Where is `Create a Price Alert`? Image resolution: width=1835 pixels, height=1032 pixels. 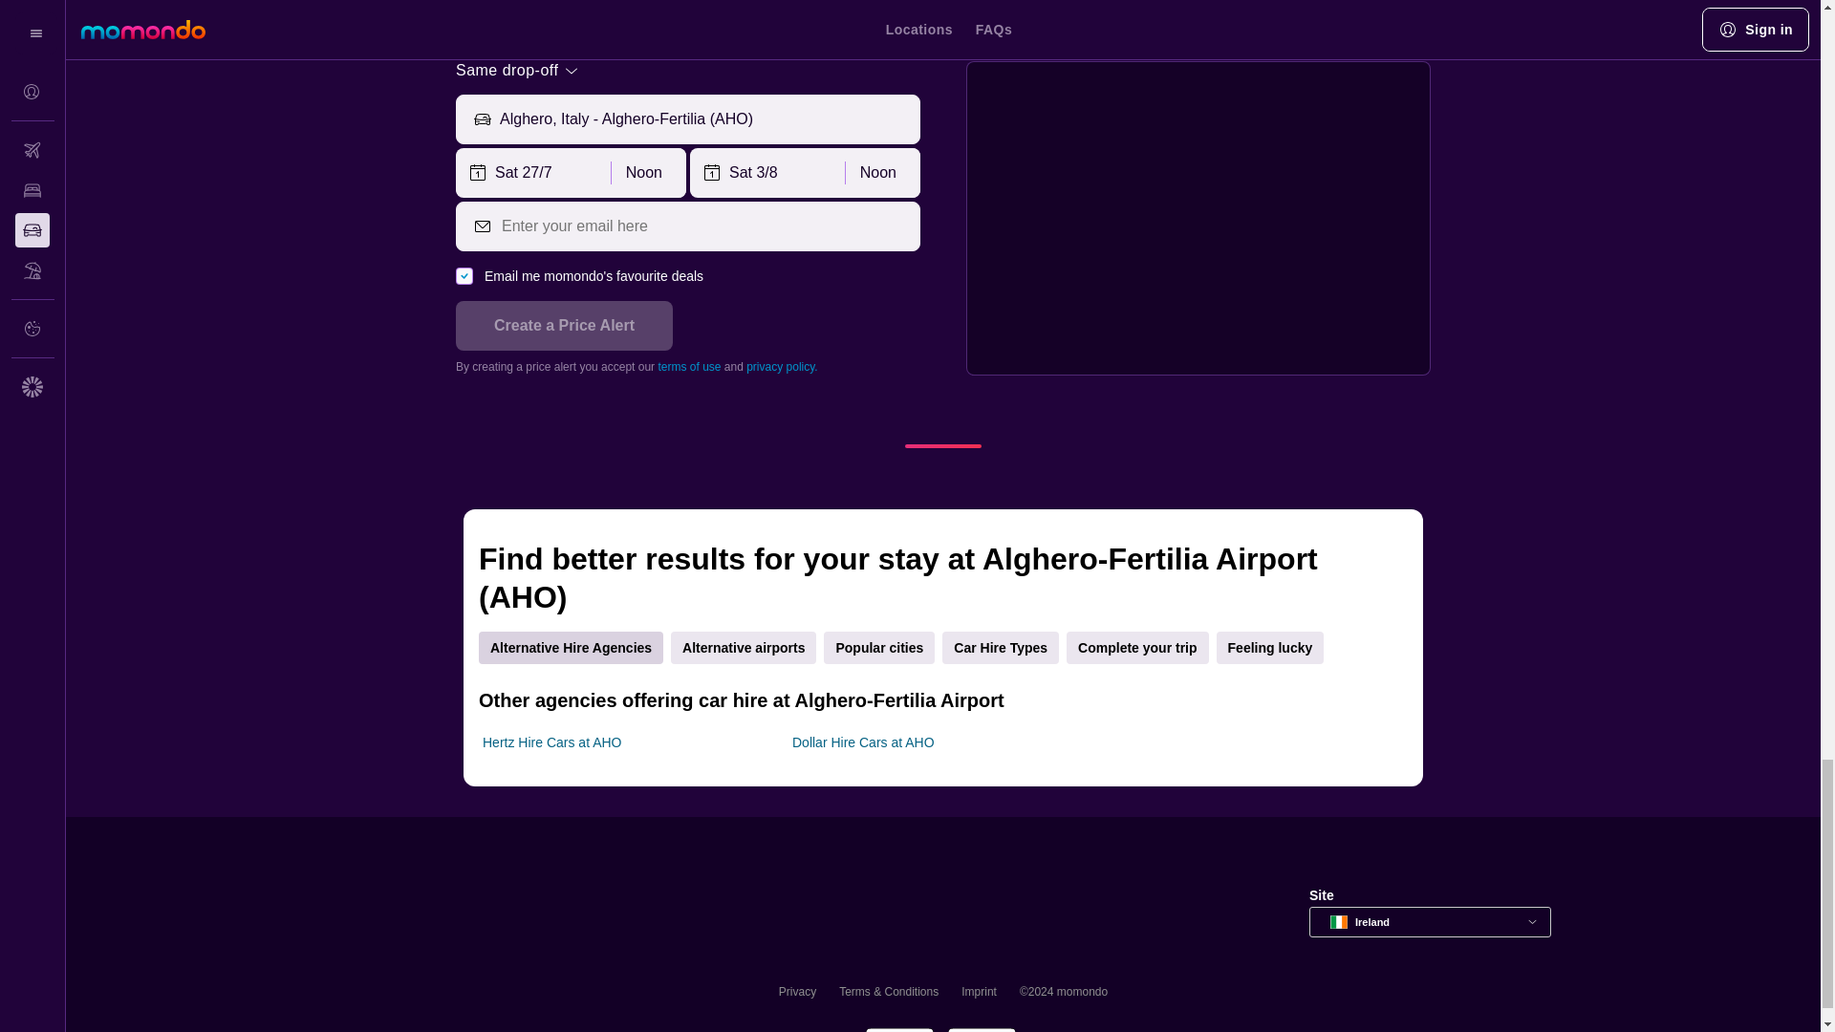 Create a Price Alert is located at coordinates (564, 326).